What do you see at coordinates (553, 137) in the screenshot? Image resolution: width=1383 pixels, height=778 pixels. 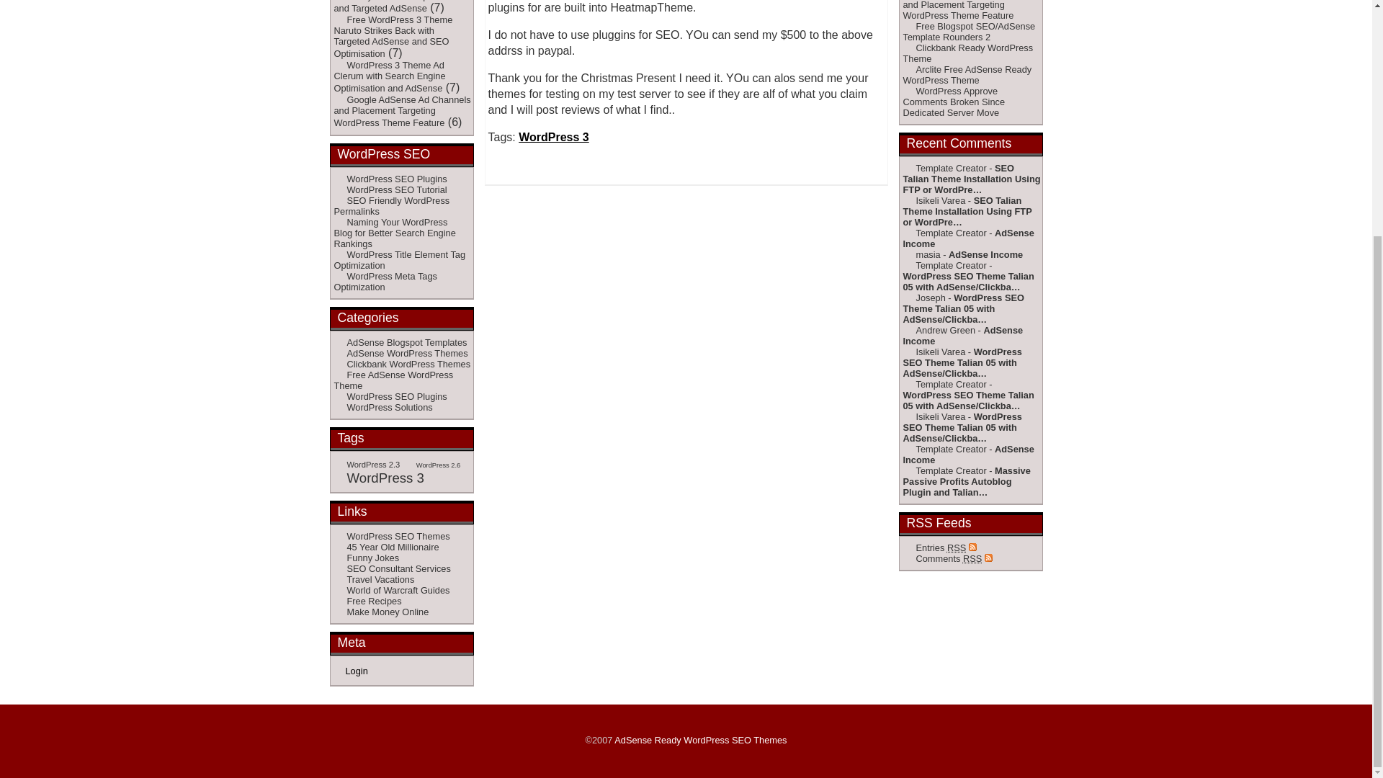 I see `WordPress 3` at bounding box center [553, 137].